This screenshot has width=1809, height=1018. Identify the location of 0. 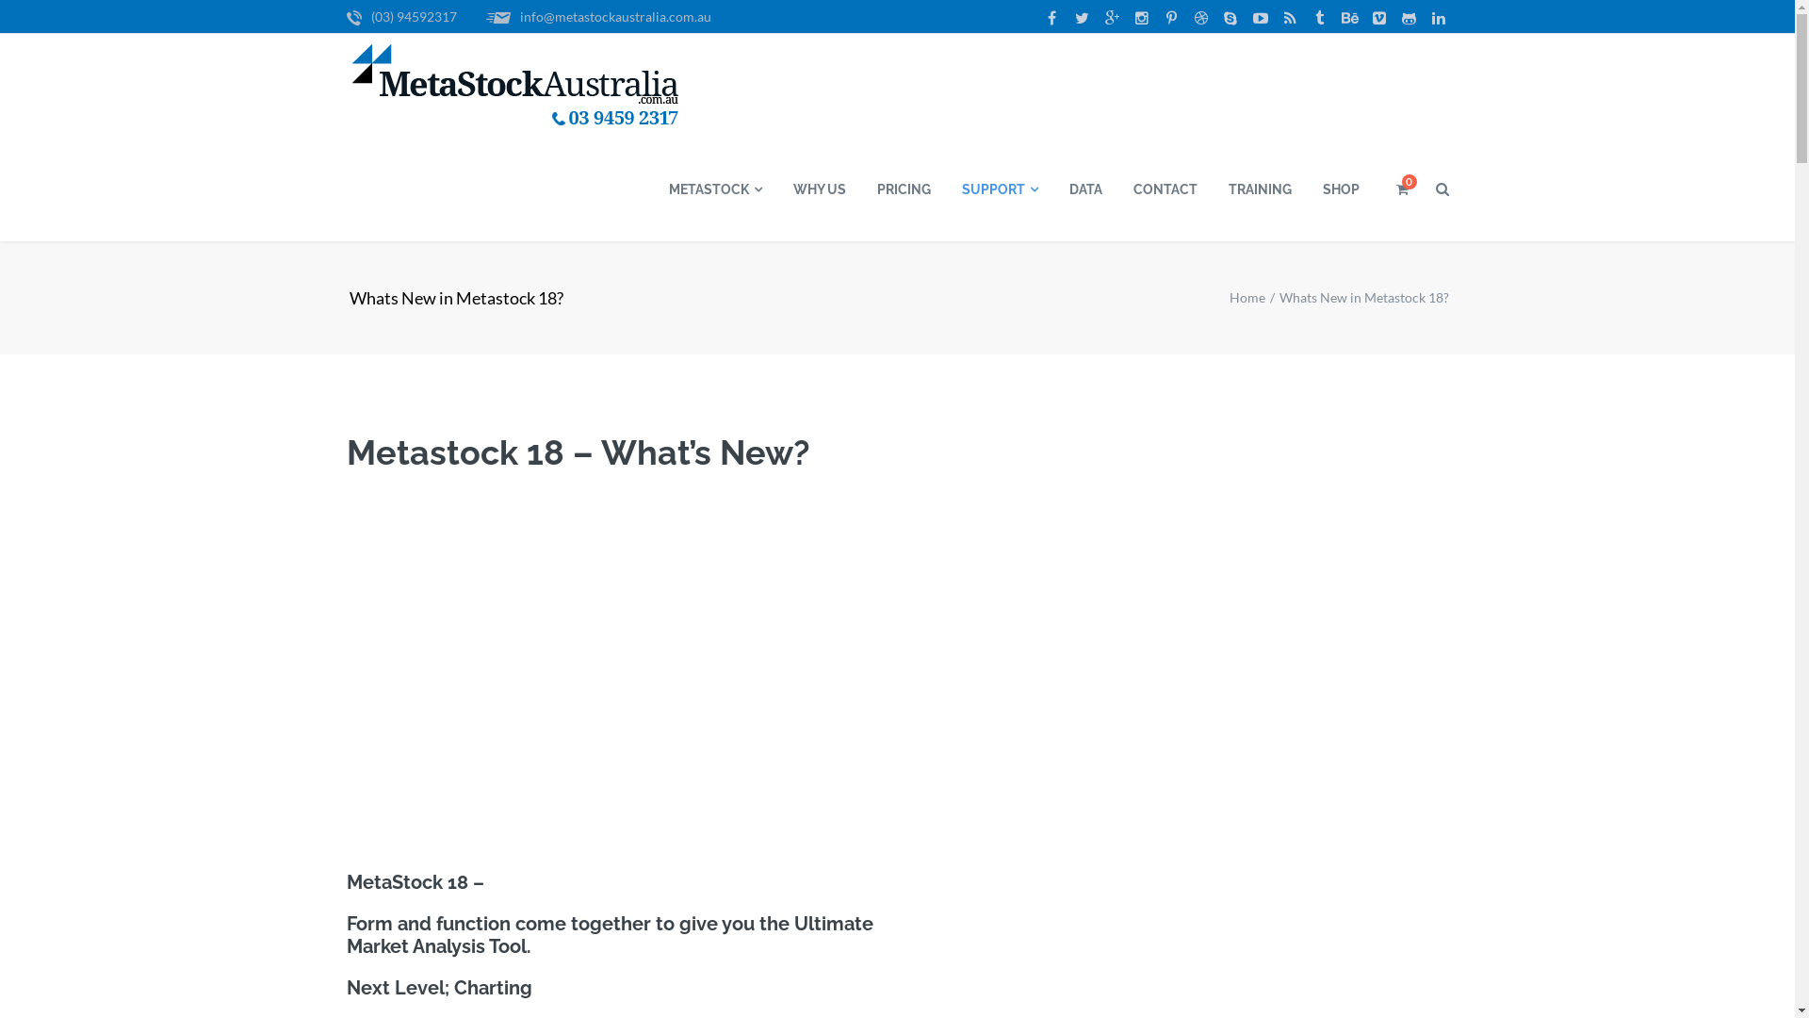
(1399, 189).